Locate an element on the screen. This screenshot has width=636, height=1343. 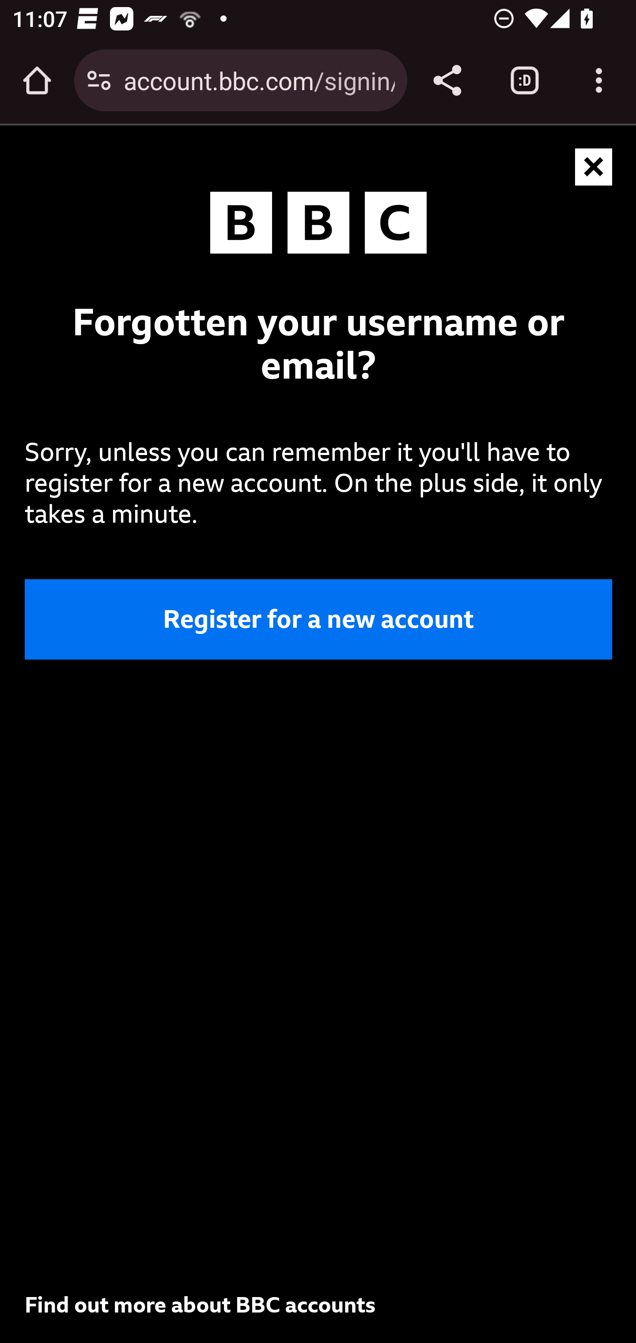
Close and return to where you originally came from is located at coordinates (594, 168).